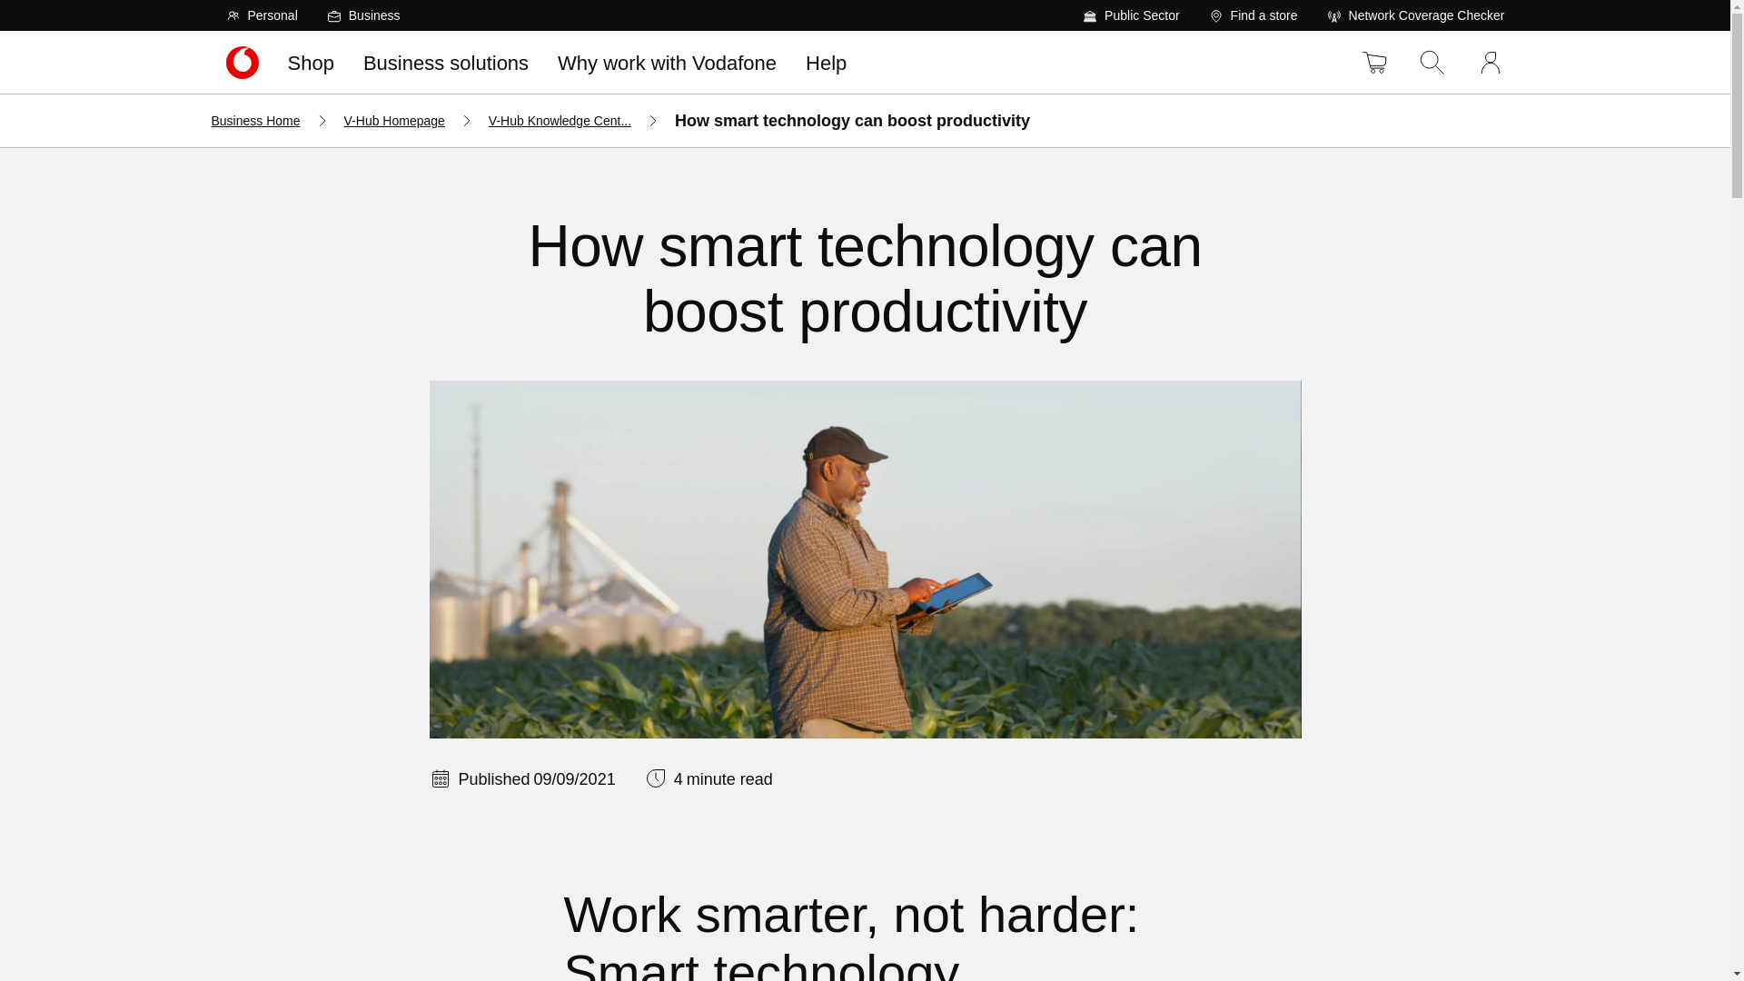 Image resolution: width=1744 pixels, height=981 pixels. Describe the element at coordinates (363, 15) in the screenshot. I see `Business` at that location.